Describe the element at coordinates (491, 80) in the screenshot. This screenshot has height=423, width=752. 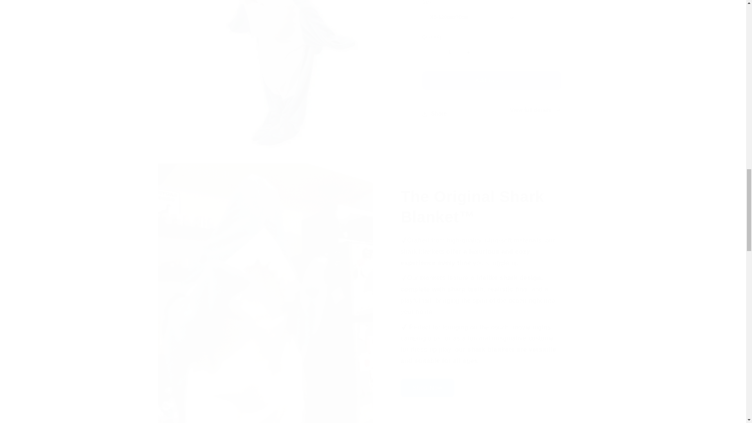
I see `Add to cart` at that location.